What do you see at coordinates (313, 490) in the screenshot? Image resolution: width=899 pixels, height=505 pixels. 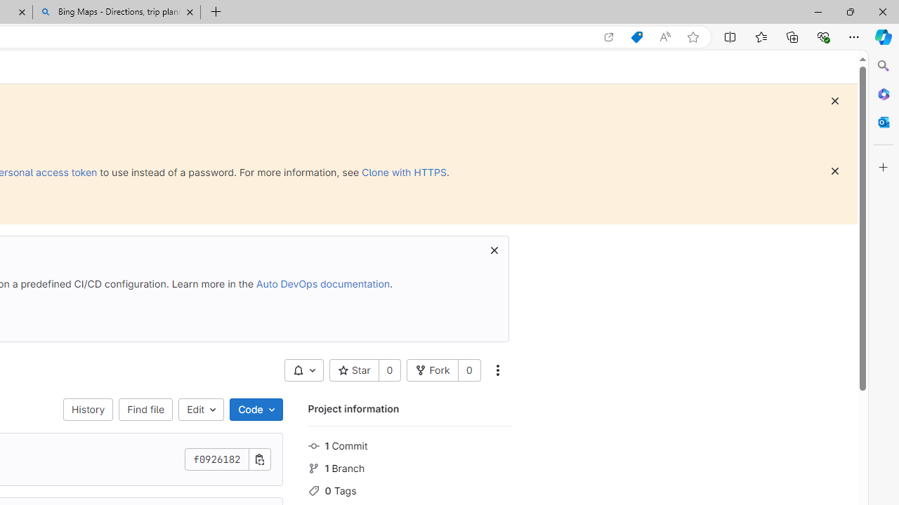 I see `Class: s16 icon gl-mr-3 gl-text-gray-500` at bounding box center [313, 490].